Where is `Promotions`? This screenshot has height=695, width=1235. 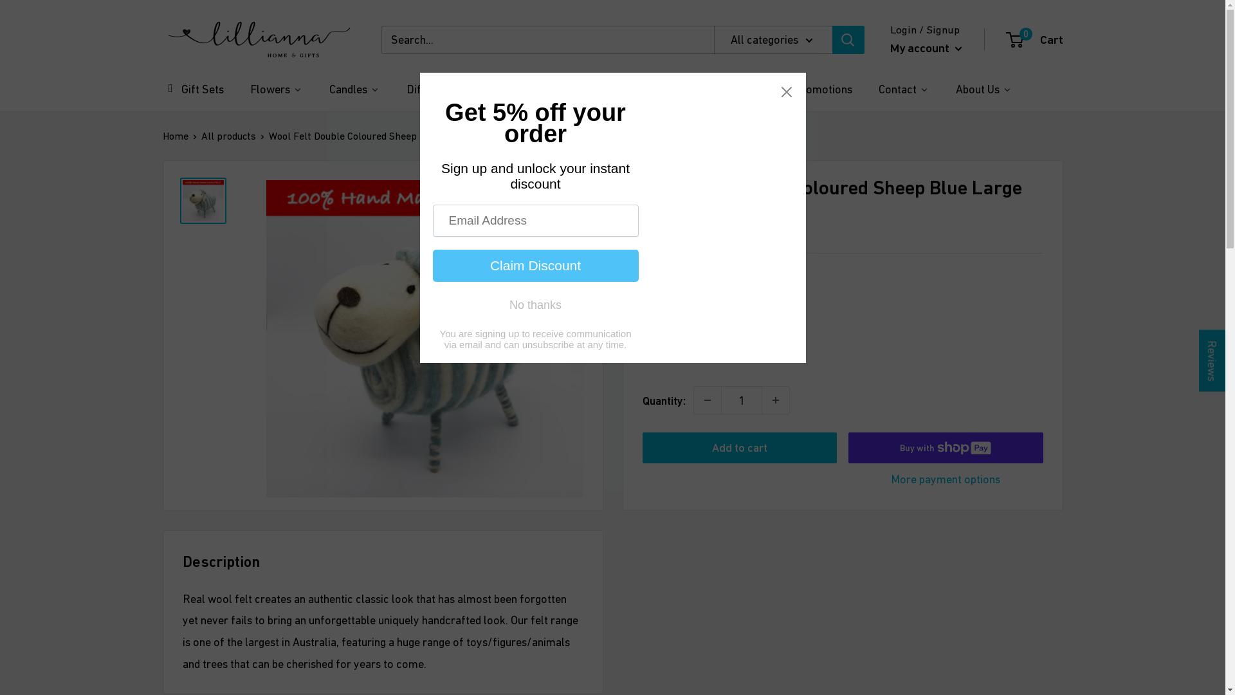
Promotions is located at coordinates (814, 89).